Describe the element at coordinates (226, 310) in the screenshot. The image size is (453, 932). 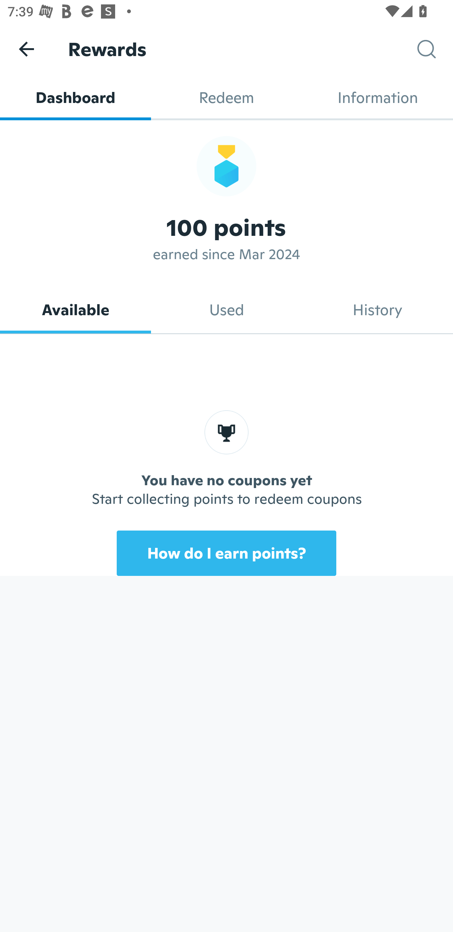
I see `Used` at that location.